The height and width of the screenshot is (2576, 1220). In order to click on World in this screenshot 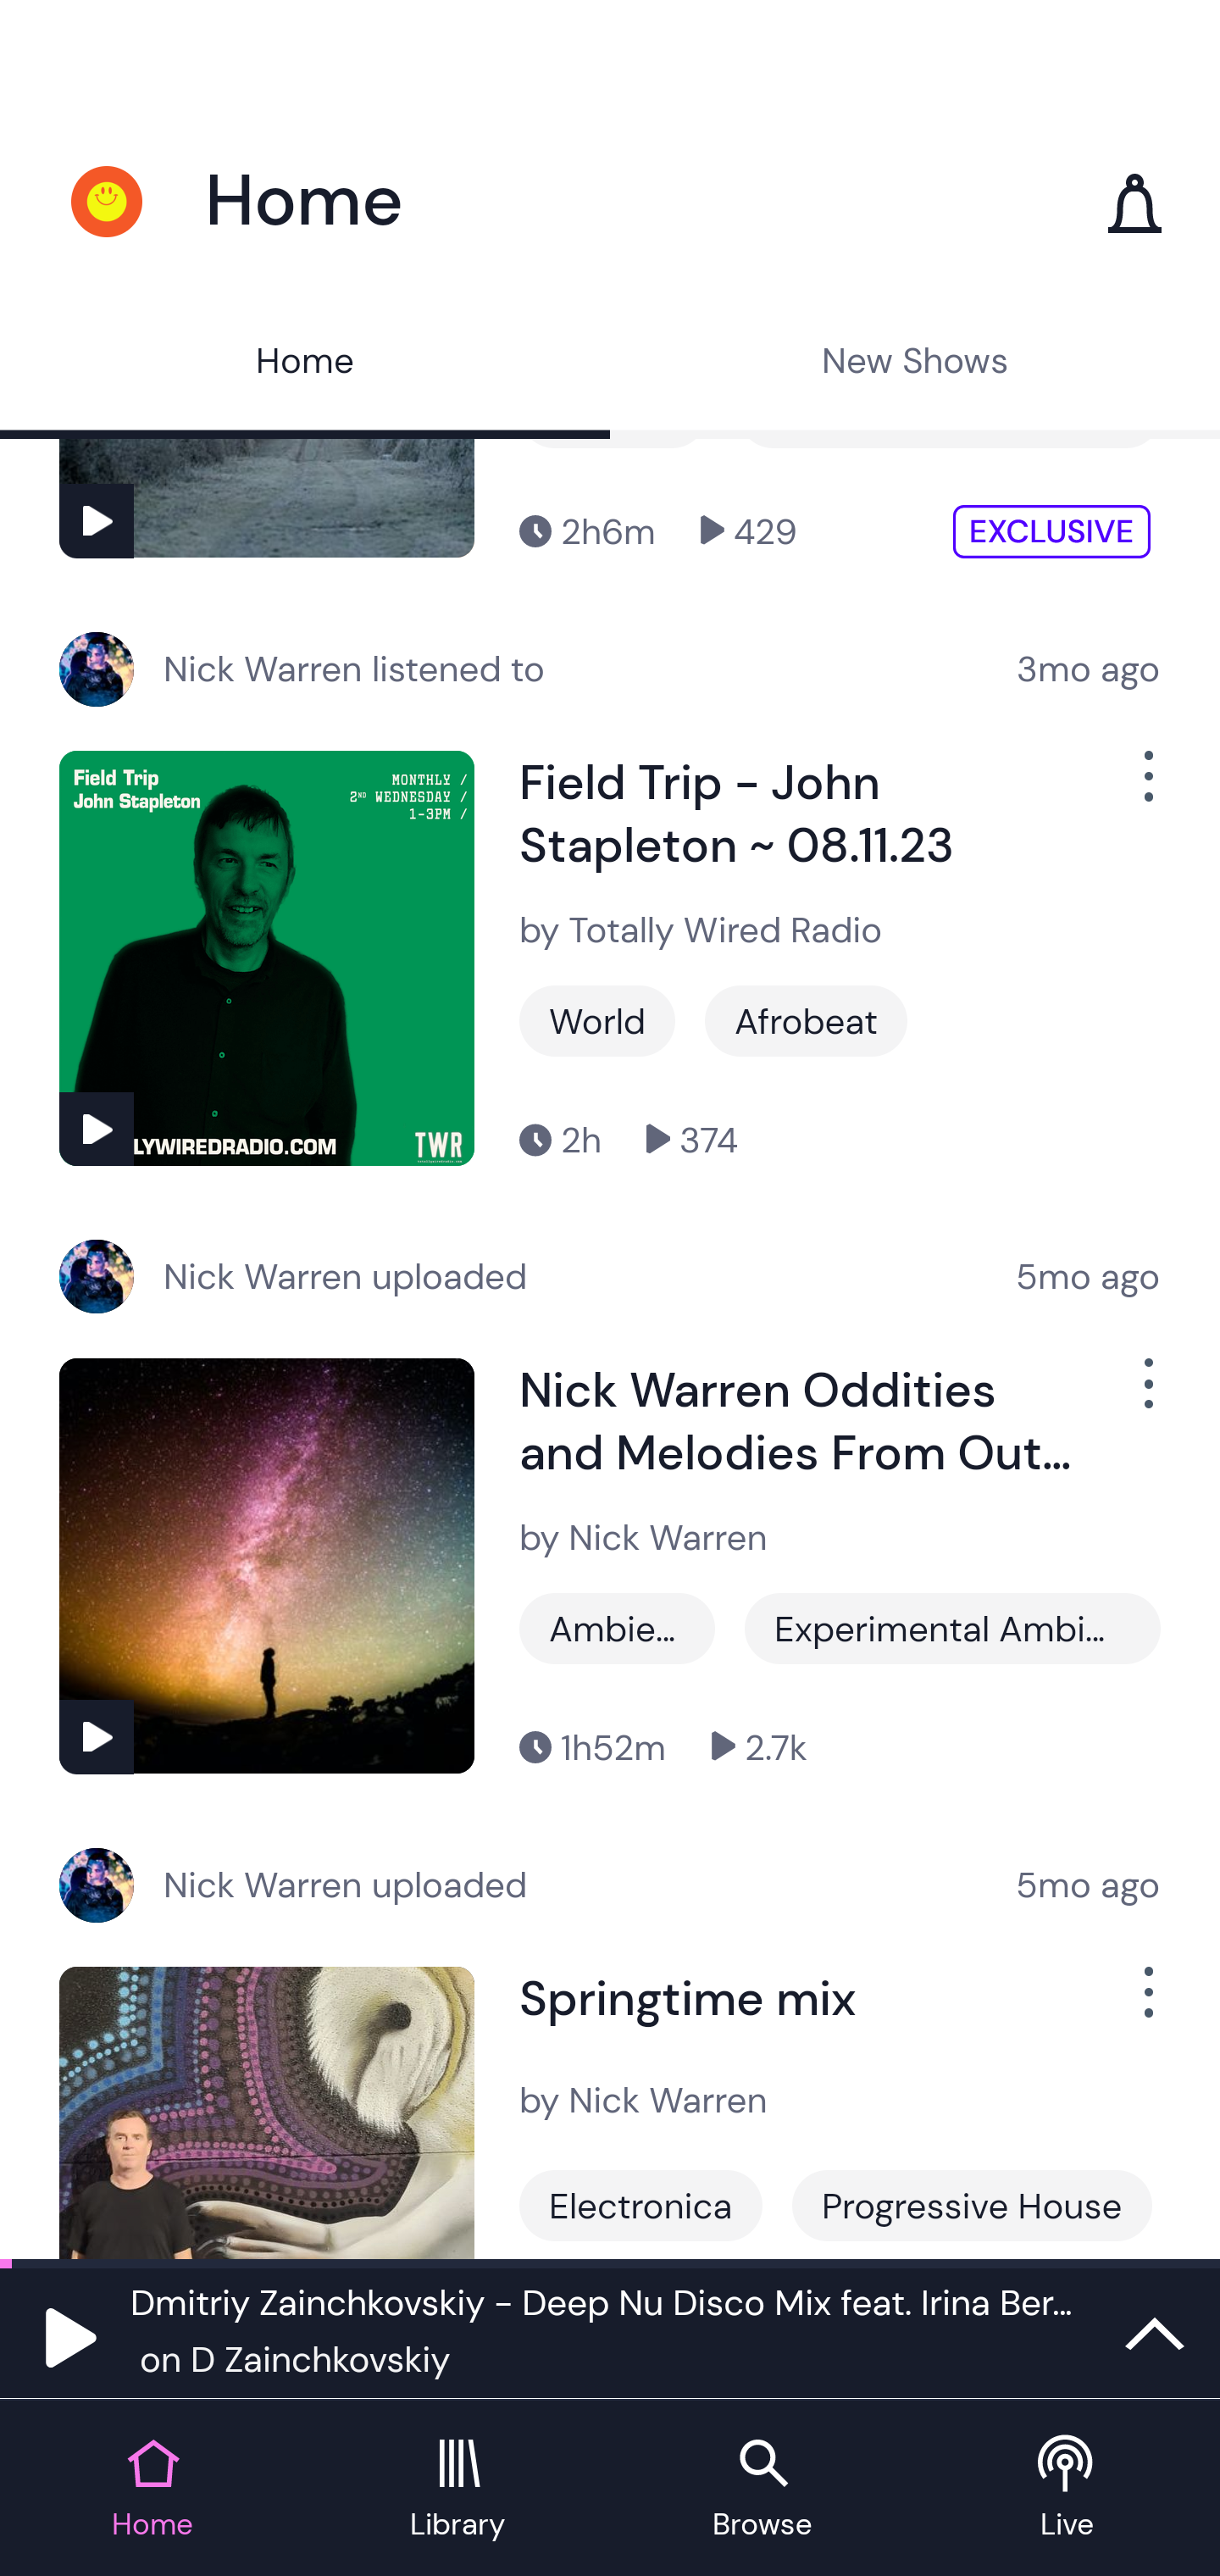, I will do `click(596, 1021)`.